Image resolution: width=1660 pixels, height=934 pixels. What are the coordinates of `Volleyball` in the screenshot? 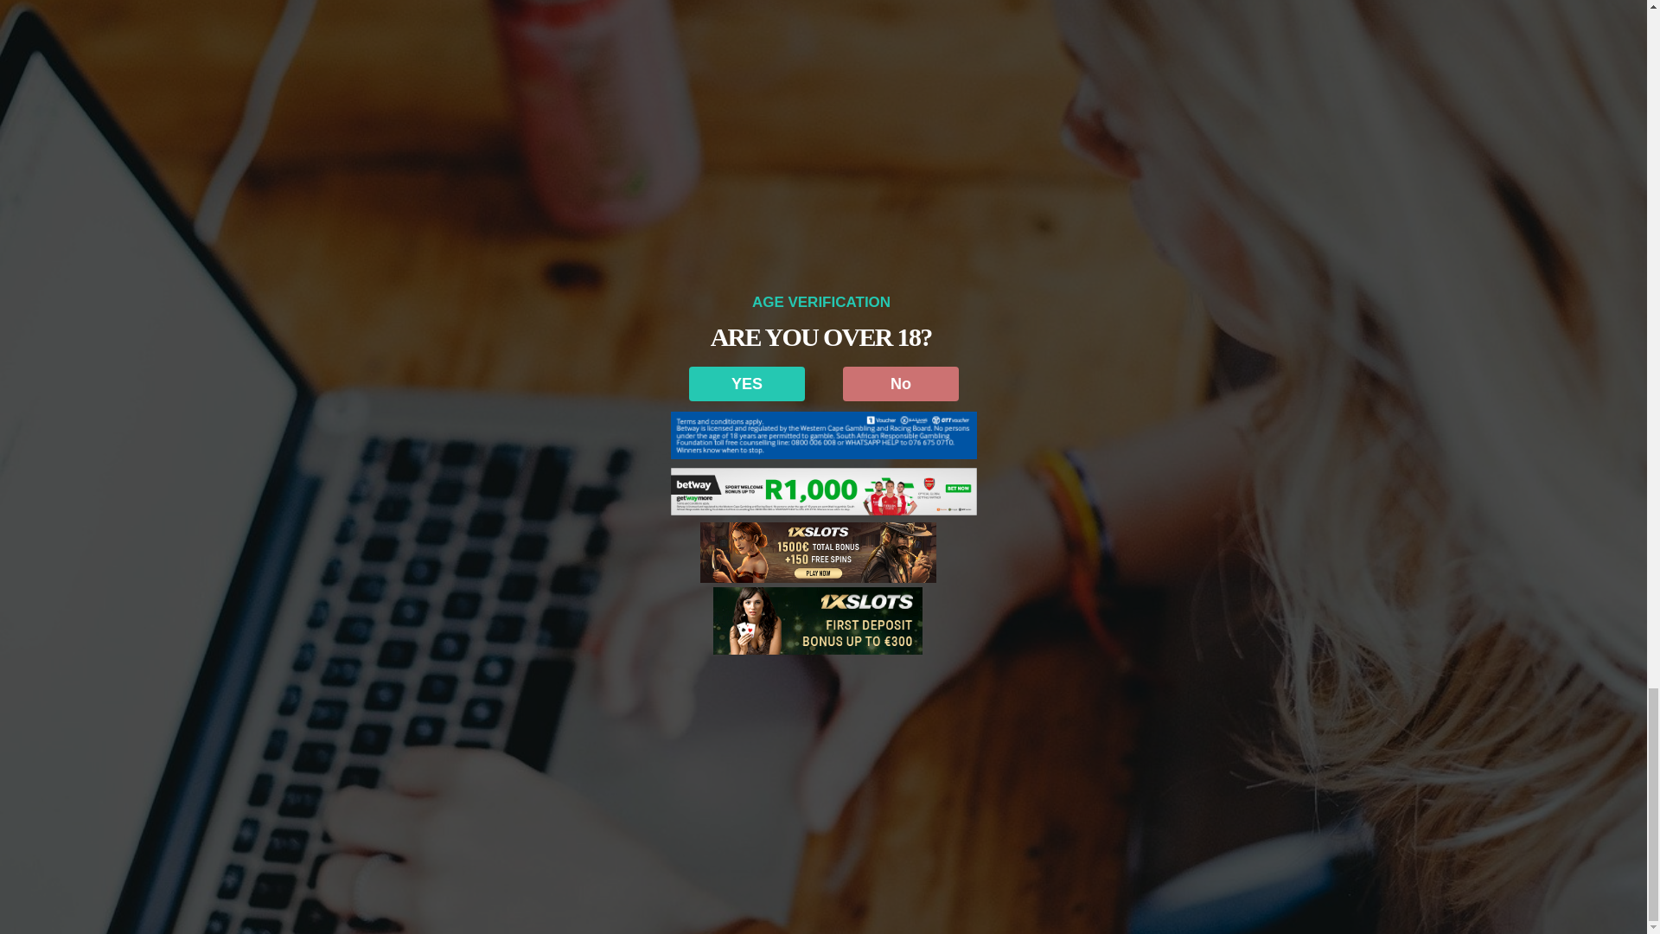 It's located at (415, 16).